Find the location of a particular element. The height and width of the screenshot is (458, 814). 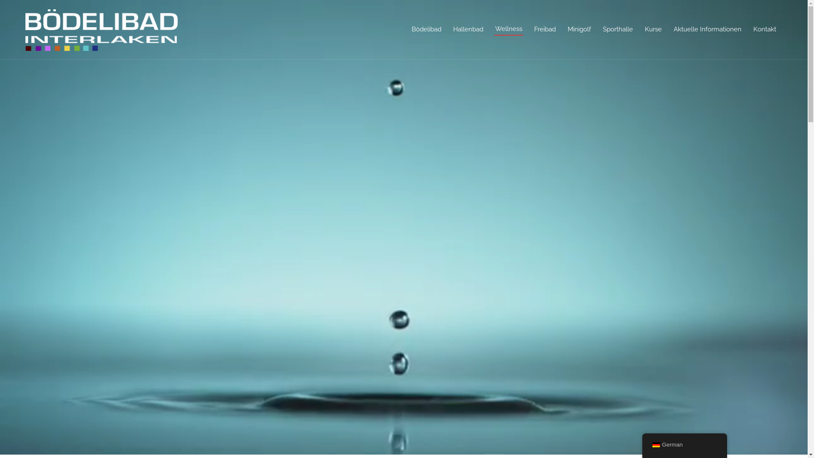

Kontakt is located at coordinates (765, 30).